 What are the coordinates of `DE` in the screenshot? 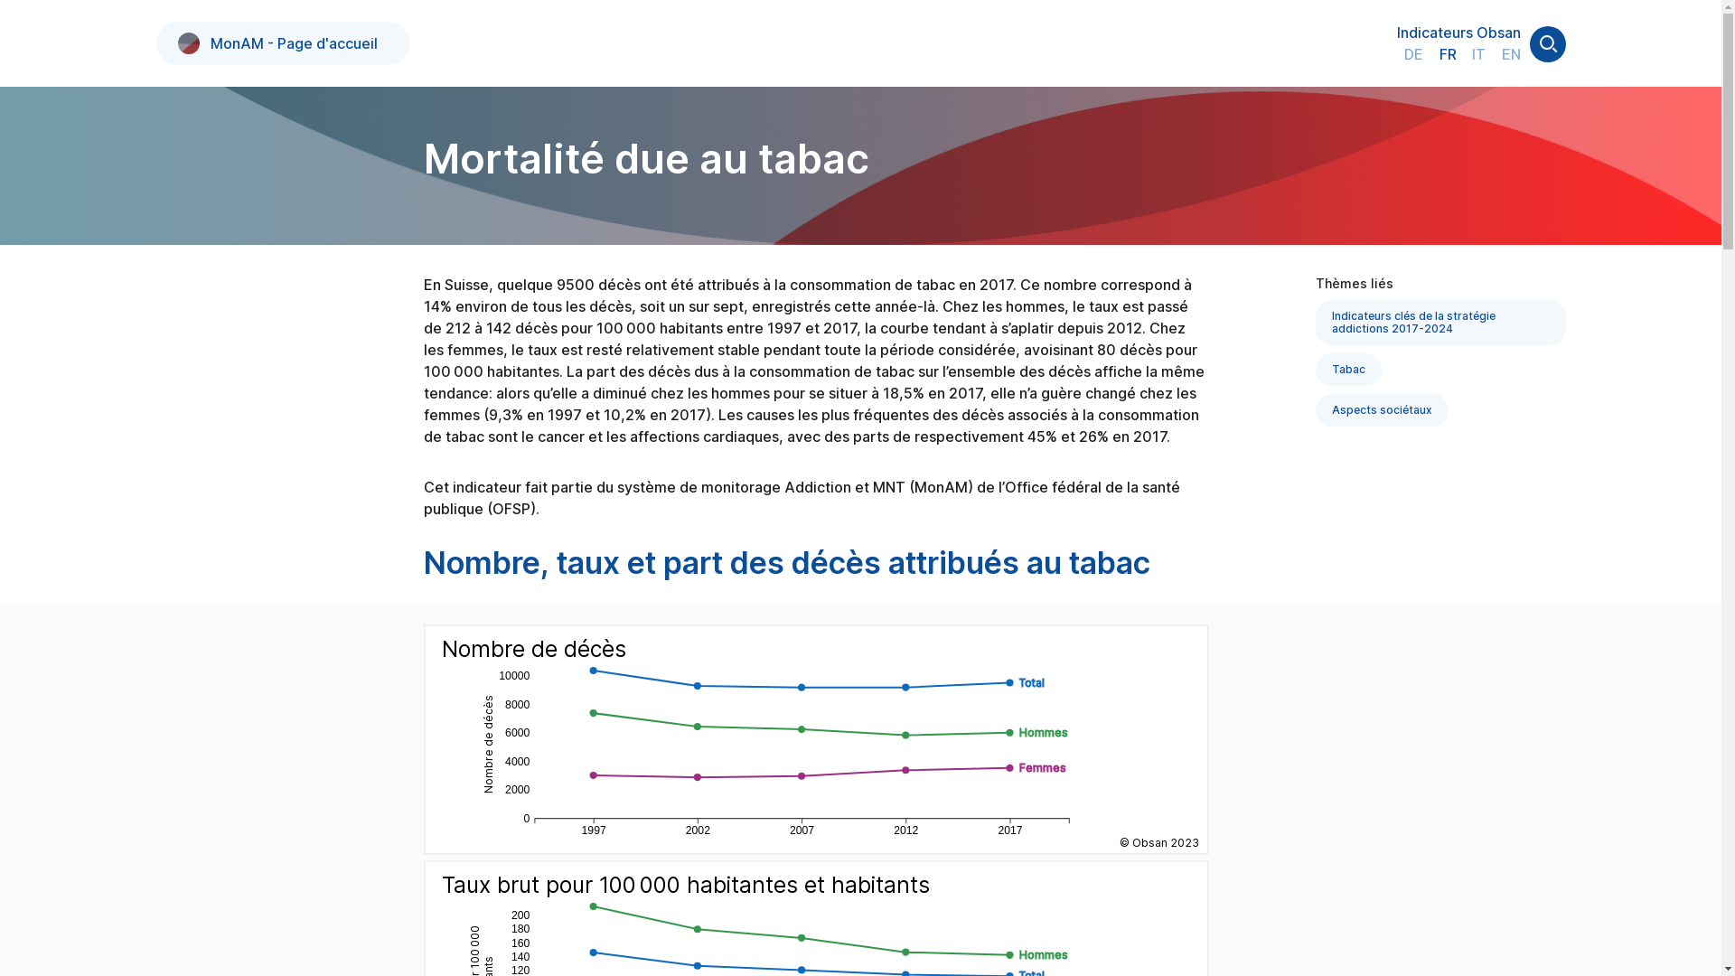 It's located at (1413, 54).